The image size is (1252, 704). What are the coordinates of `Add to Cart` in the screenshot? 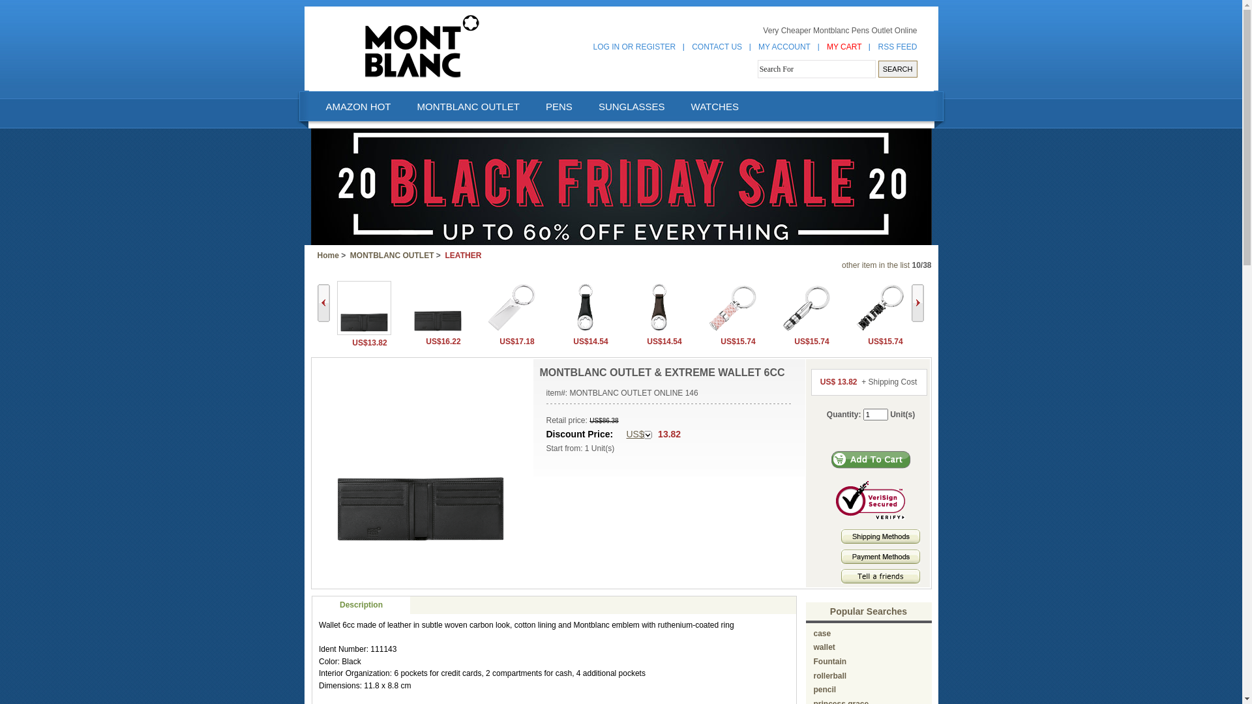 It's located at (871, 460).